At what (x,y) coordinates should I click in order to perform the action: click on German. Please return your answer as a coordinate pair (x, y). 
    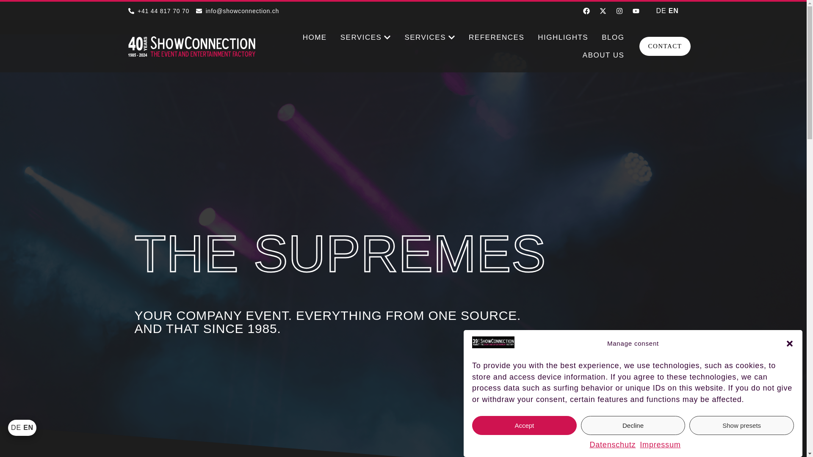
    Looking at the image, I should click on (661, 11).